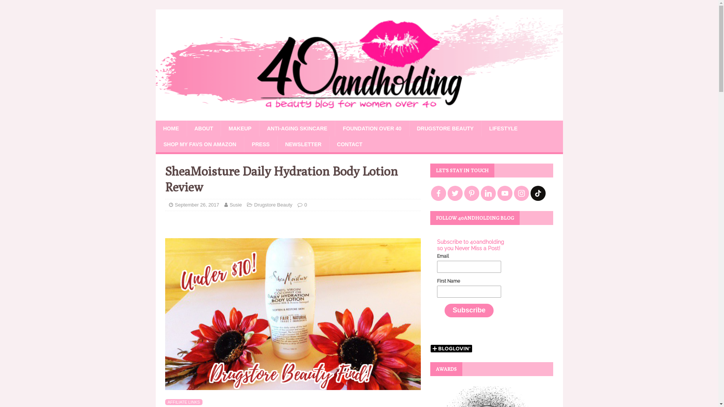 Image resolution: width=724 pixels, height=407 pixels. I want to click on Search, so click(28, 6).